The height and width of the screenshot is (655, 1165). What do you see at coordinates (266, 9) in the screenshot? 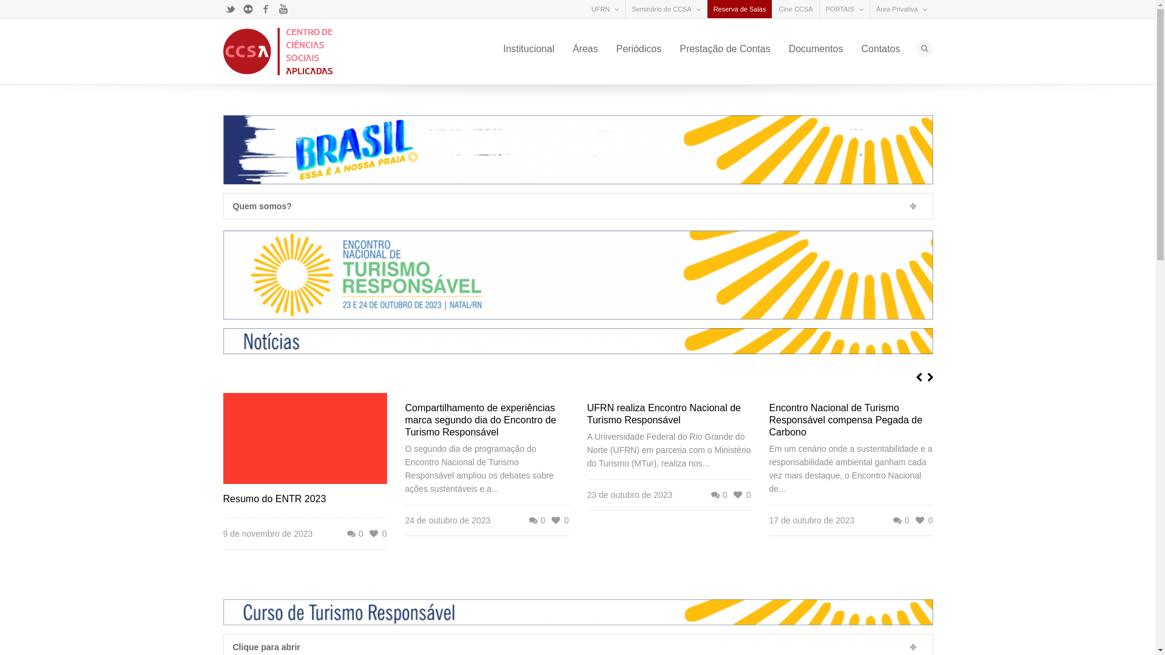
I see `Facebook` at bounding box center [266, 9].